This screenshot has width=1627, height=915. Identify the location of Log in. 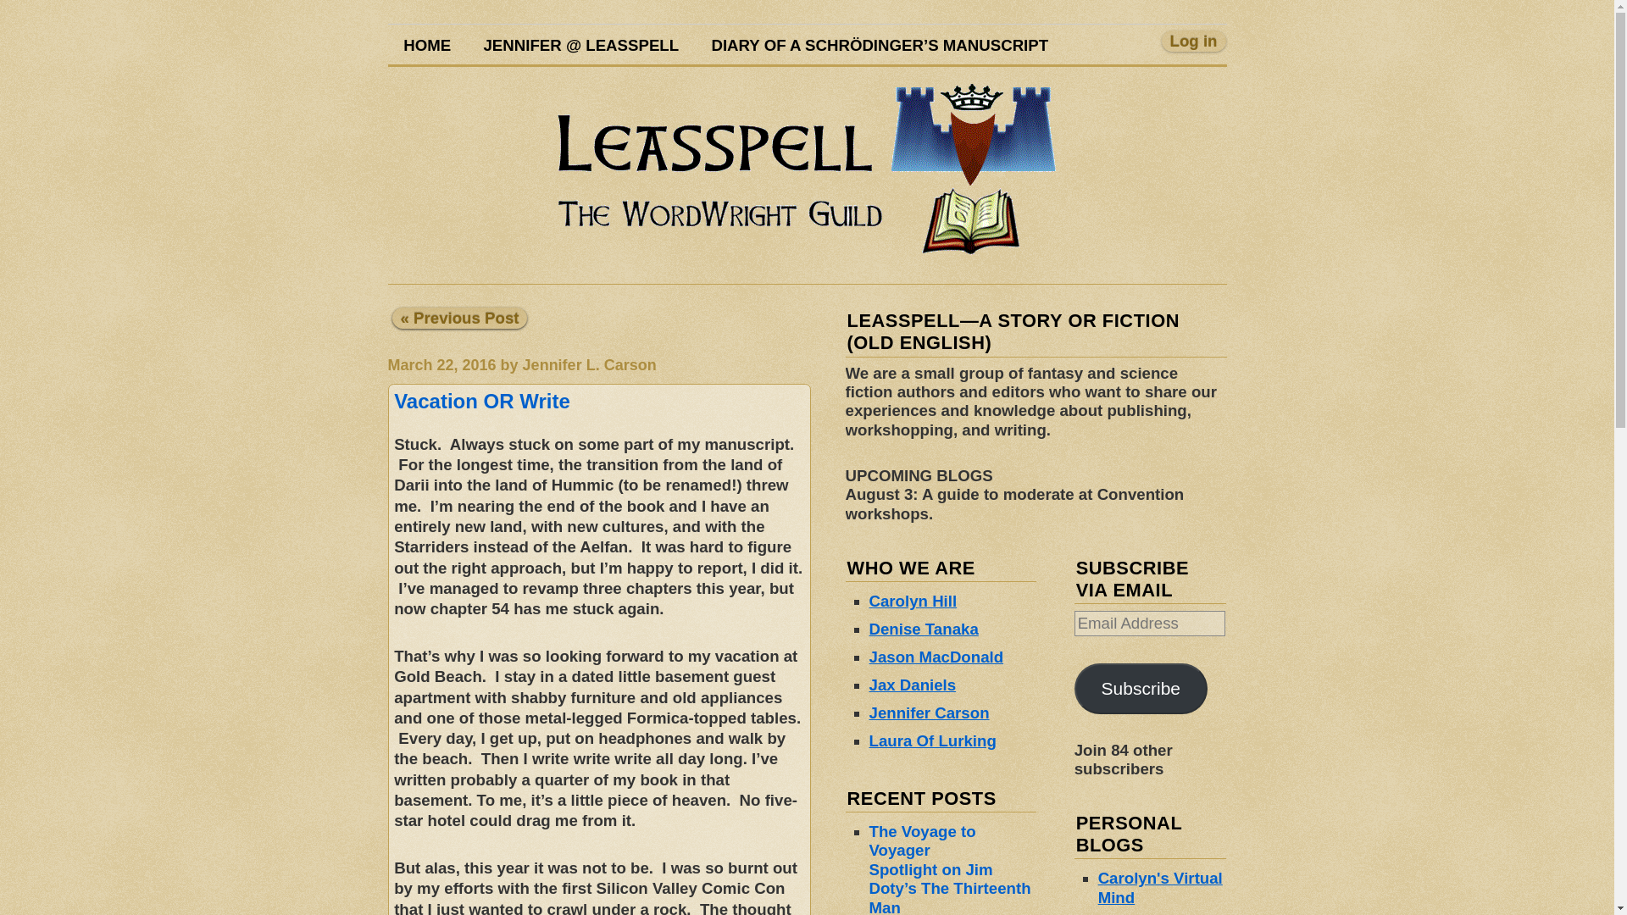
(1193, 41).